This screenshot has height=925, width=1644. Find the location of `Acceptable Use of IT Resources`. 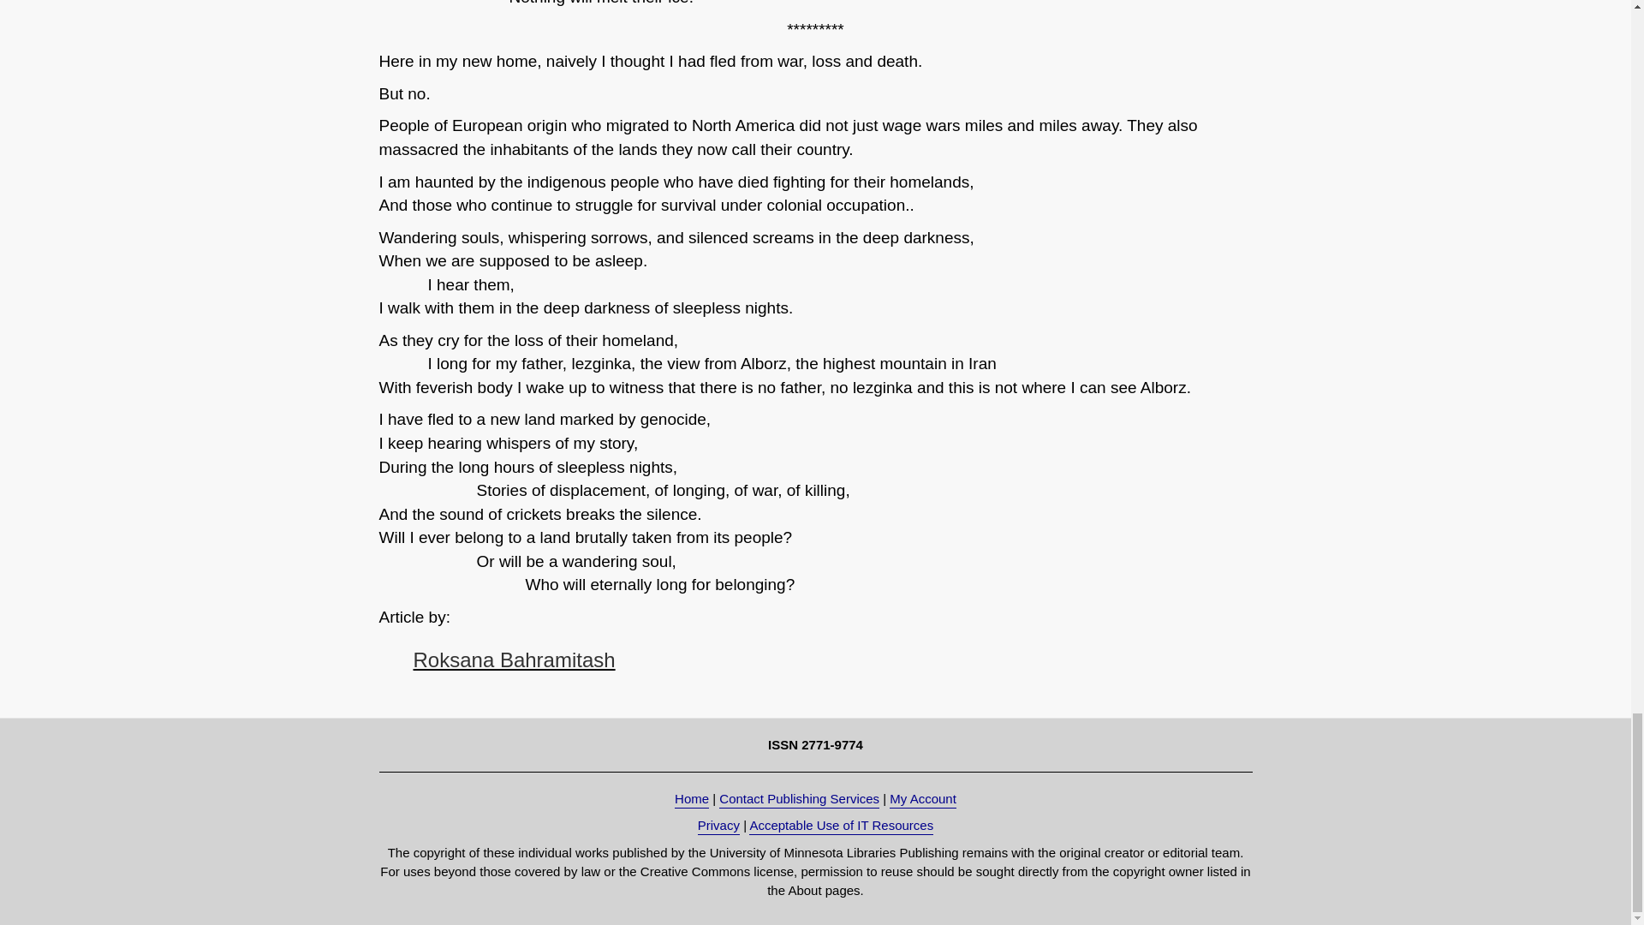

Acceptable Use of IT Resources is located at coordinates (841, 826).